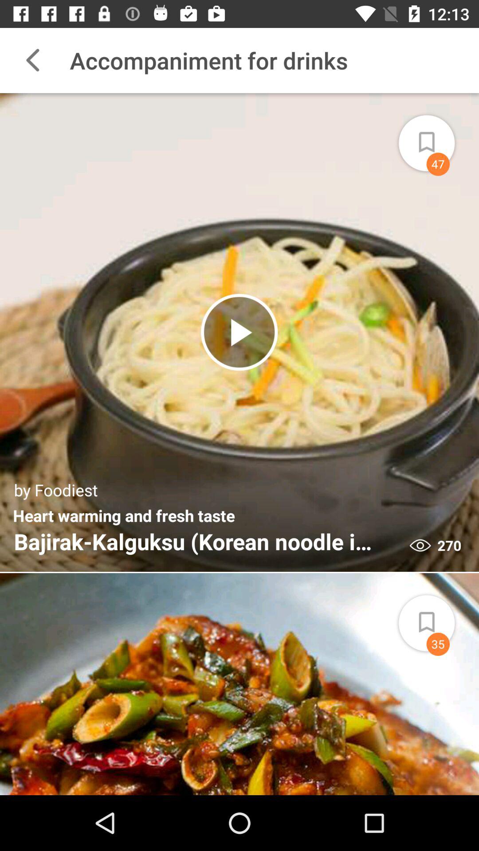 This screenshot has width=479, height=851. What do you see at coordinates (437, 137) in the screenshot?
I see `share the receipe` at bounding box center [437, 137].